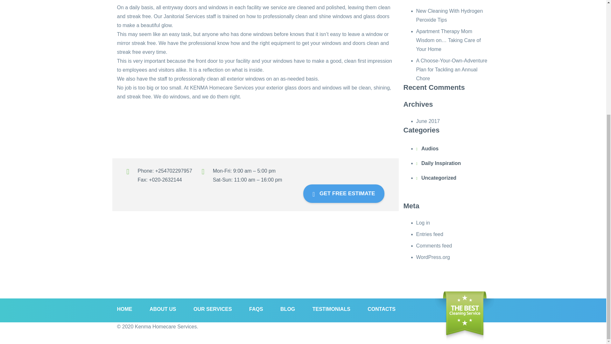  Describe the element at coordinates (331, 309) in the screenshot. I see `TESTIMONIALS` at that location.